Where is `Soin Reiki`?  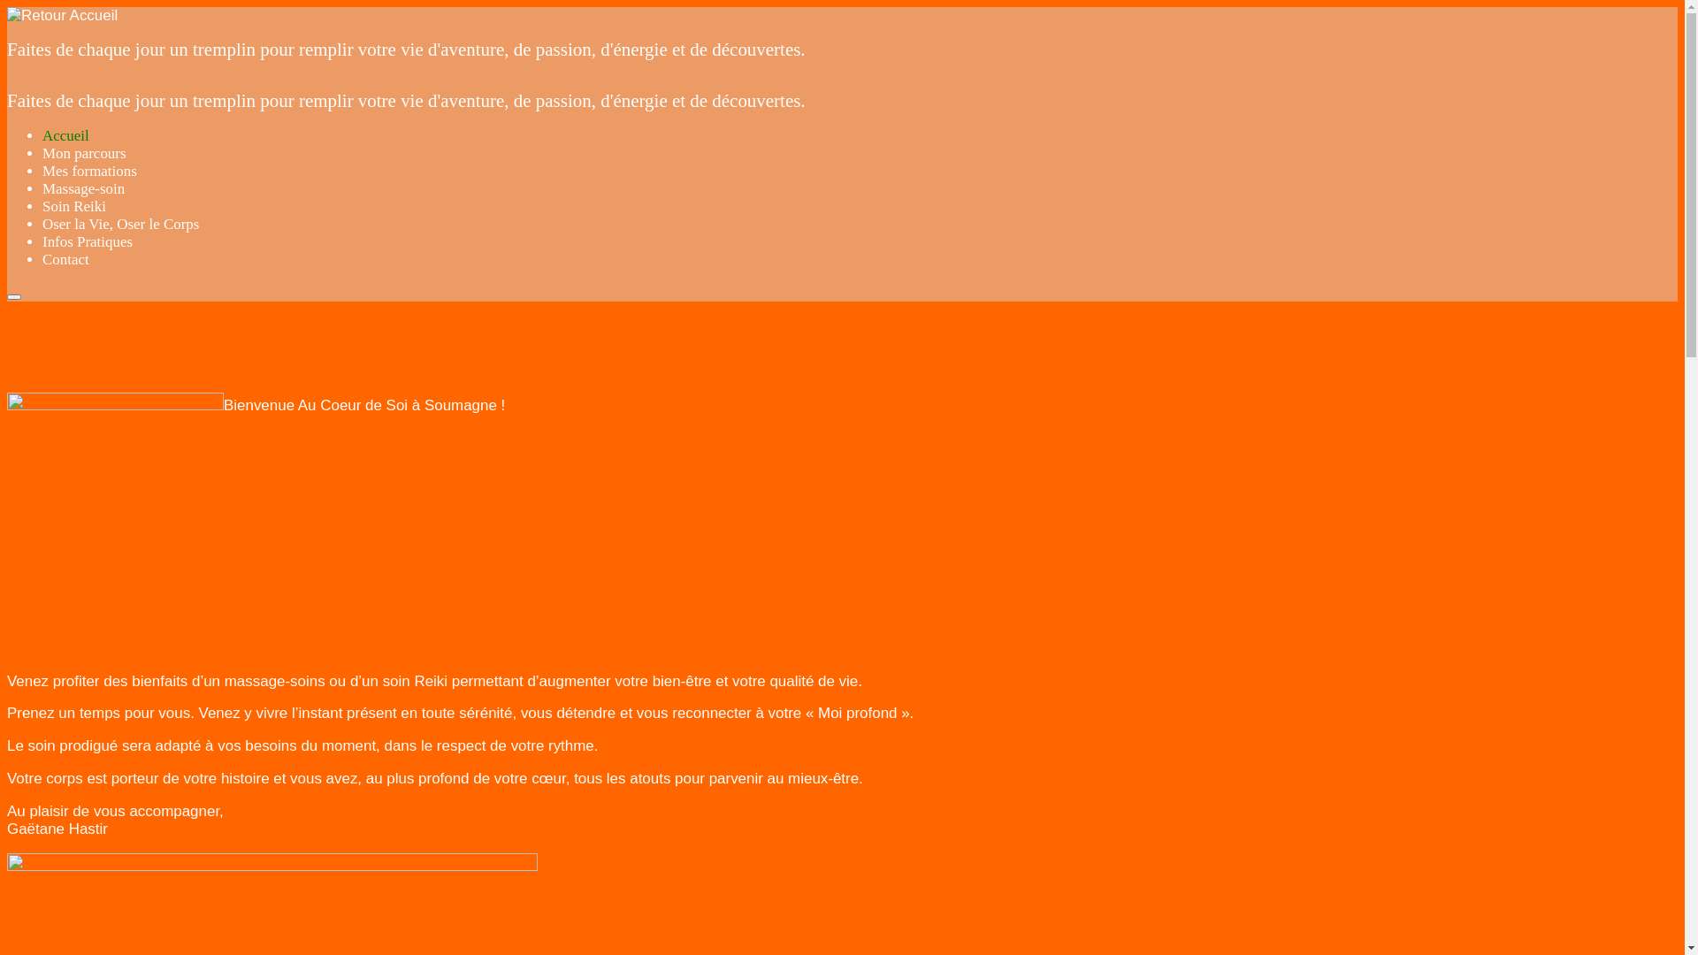
Soin Reiki is located at coordinates (74, 207).